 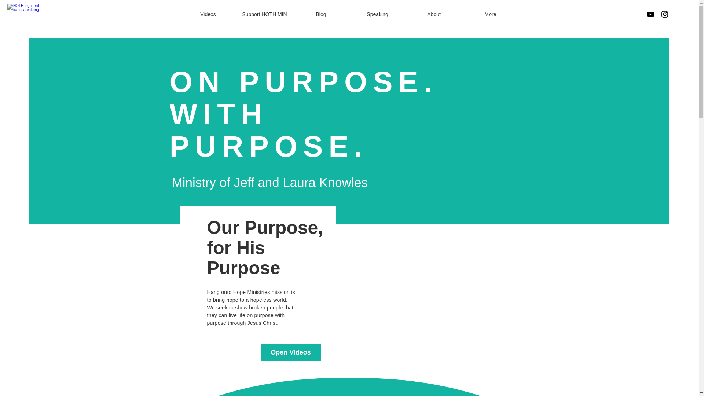 I want to click on Open Videos, so click(x=291, y=352).